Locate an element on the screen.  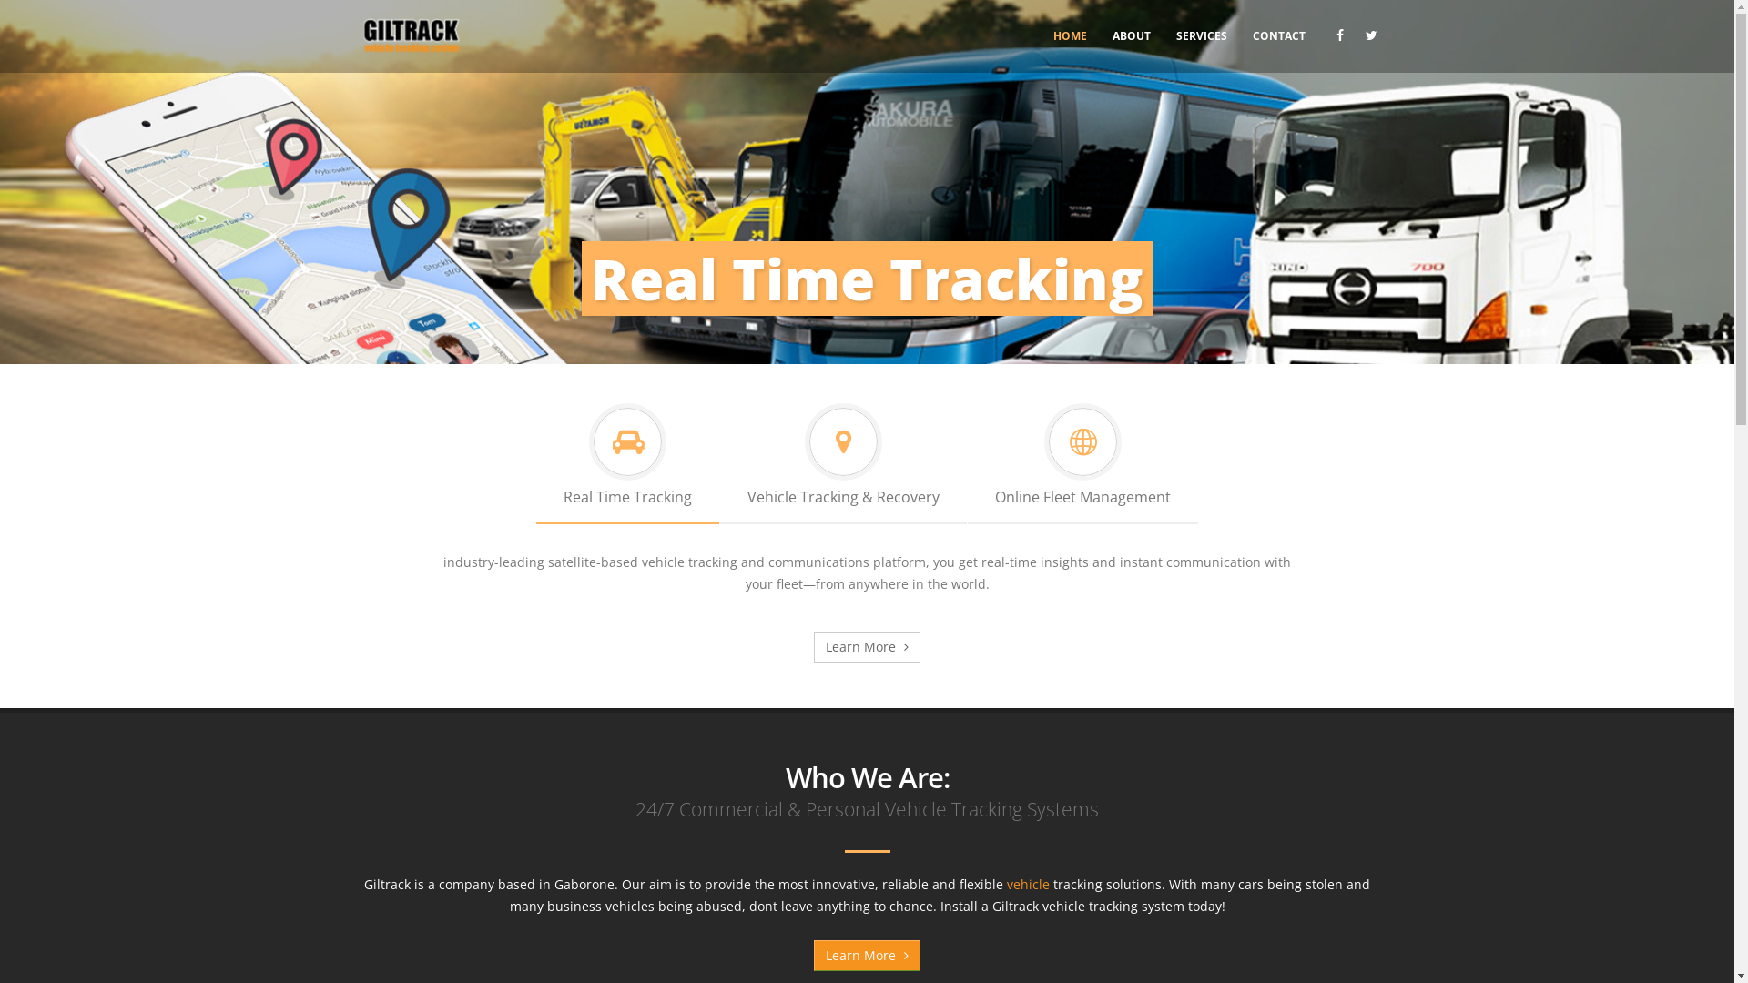
Real Time Tracking is located at coordinates (628, 460).